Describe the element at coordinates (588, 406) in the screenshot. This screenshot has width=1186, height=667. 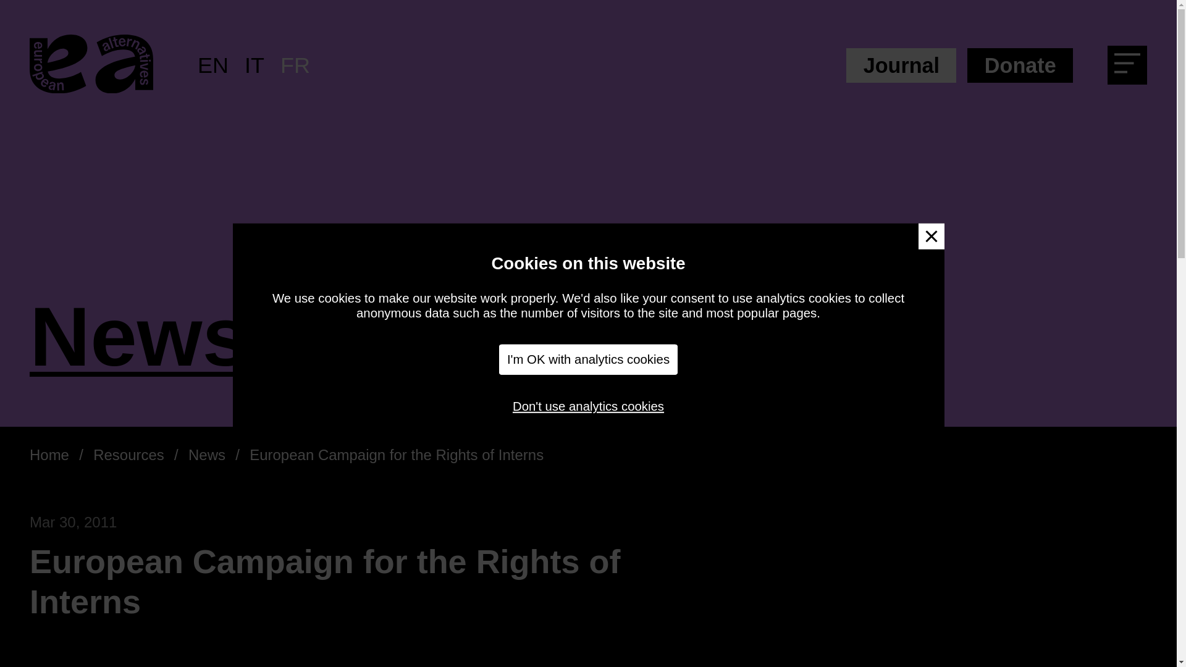
I see `Don't use analytics cookies` at that location.